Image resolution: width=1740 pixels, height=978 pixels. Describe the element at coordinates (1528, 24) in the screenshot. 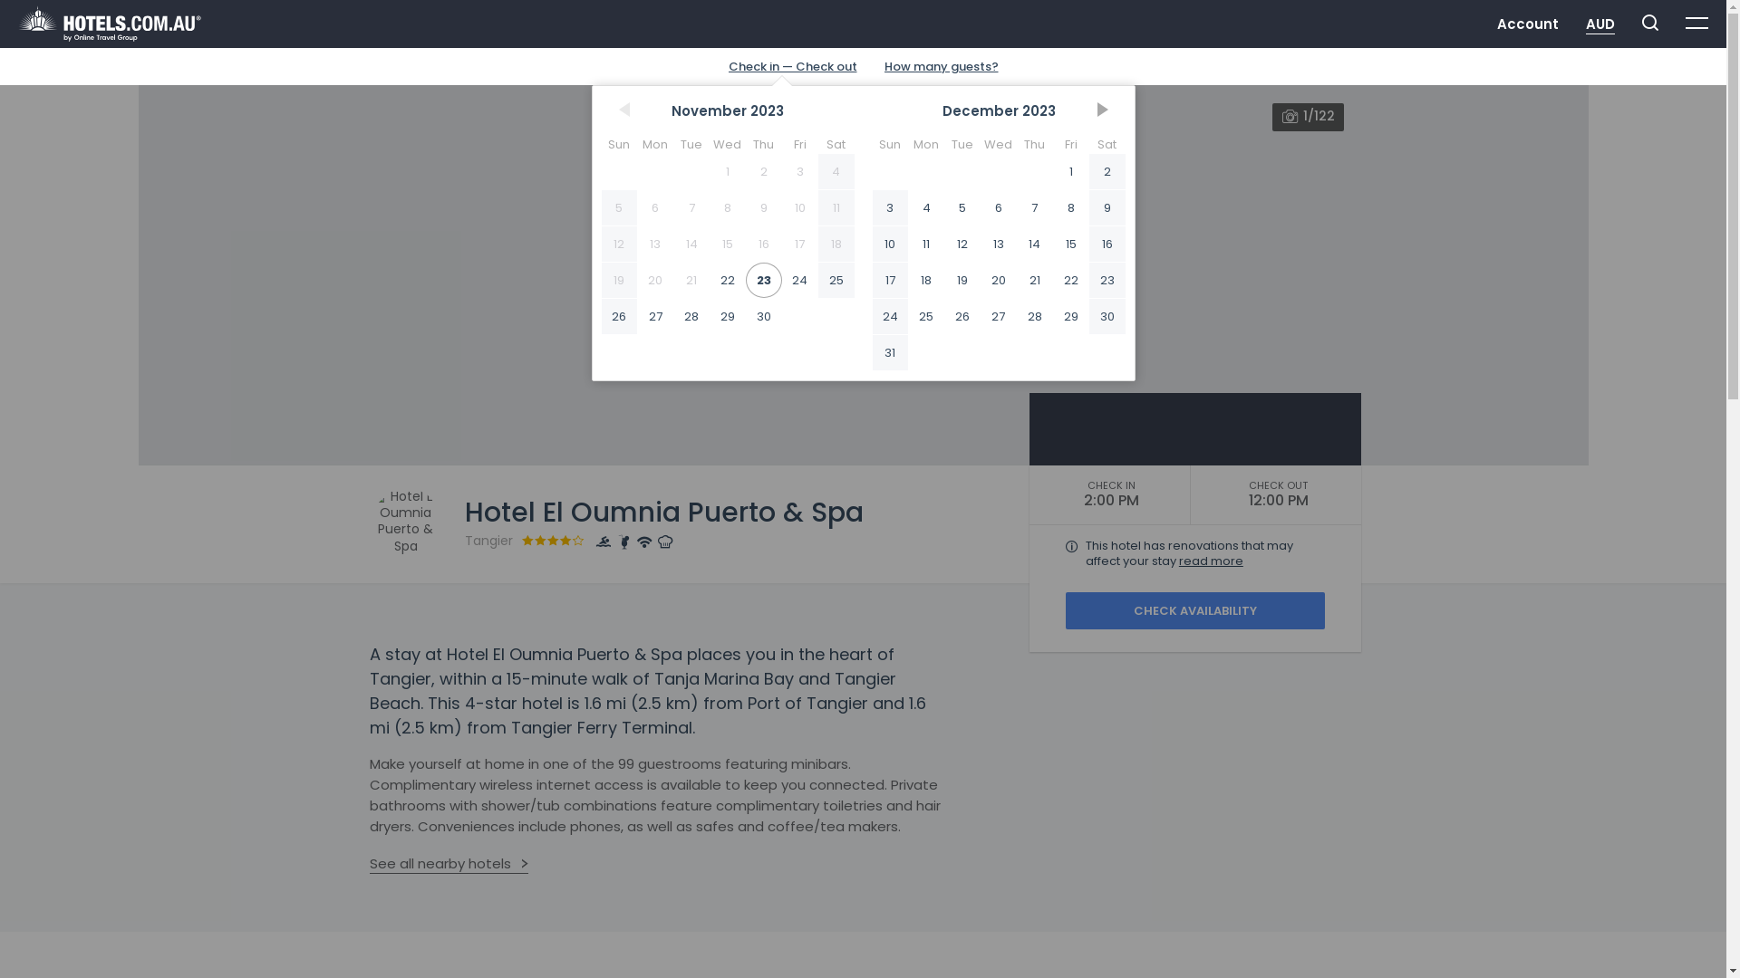

I see `Account` at that location.